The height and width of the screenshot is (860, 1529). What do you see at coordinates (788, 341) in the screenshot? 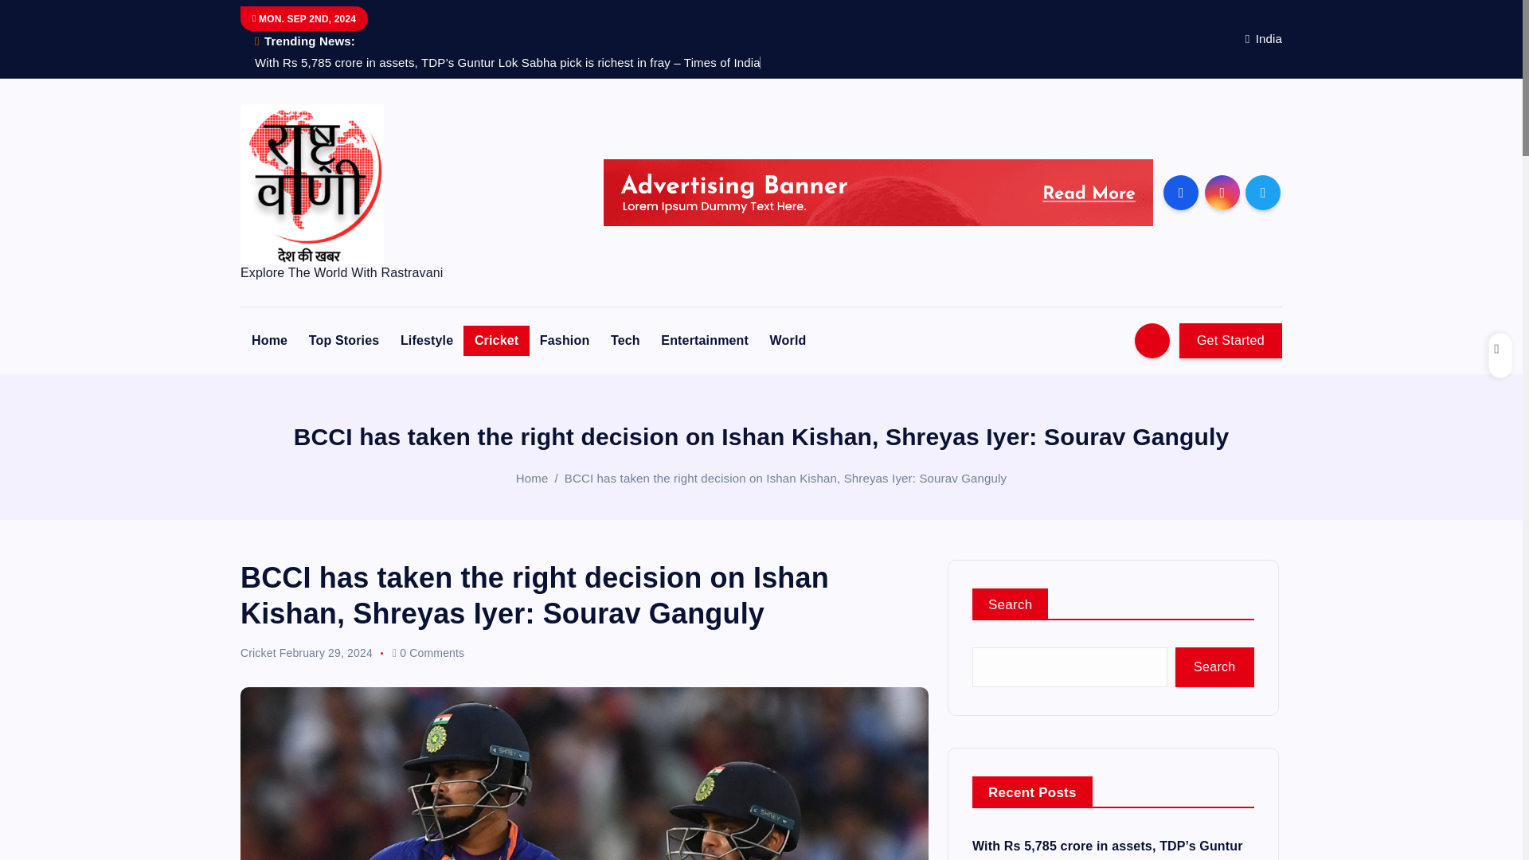
I see `World` at bounding box center [788, 341].